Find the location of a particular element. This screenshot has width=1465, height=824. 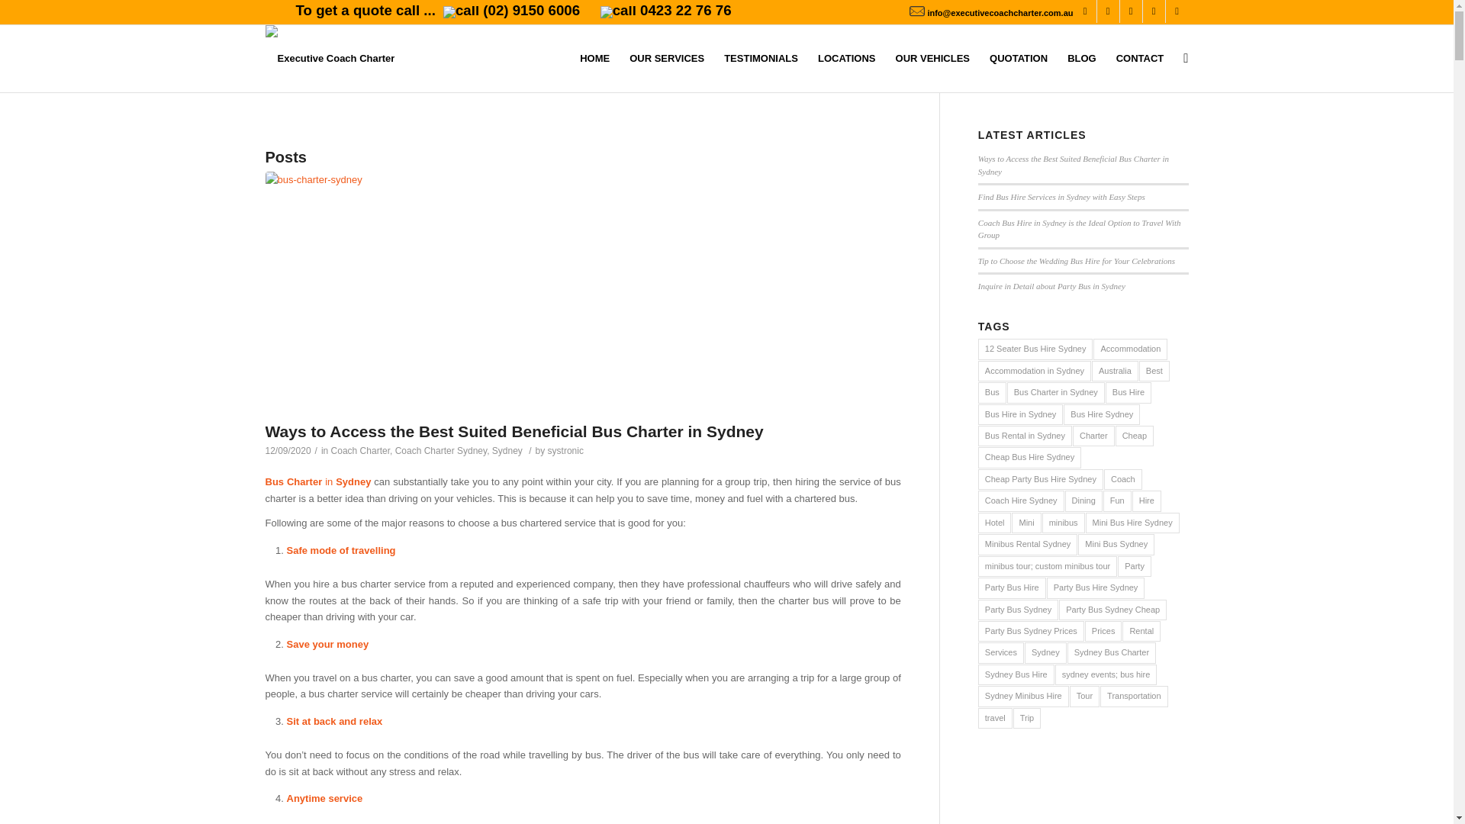

Dining is located at coordinates (1083, 501).